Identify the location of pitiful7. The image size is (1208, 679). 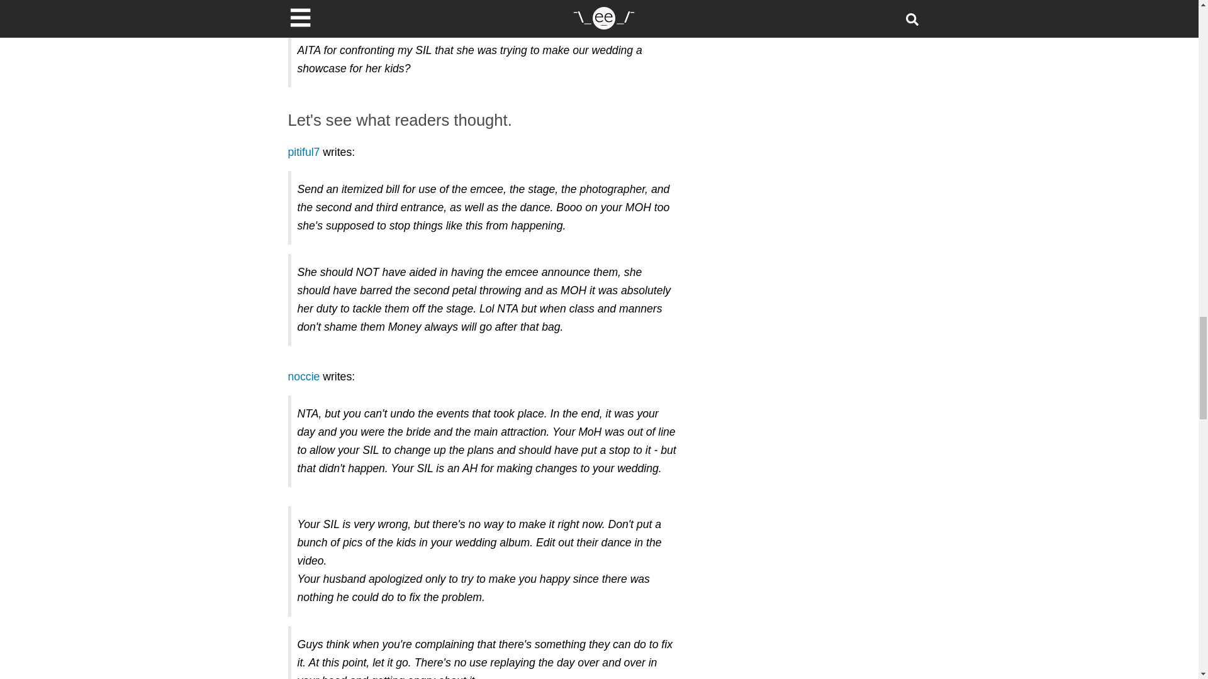
(304, 152).